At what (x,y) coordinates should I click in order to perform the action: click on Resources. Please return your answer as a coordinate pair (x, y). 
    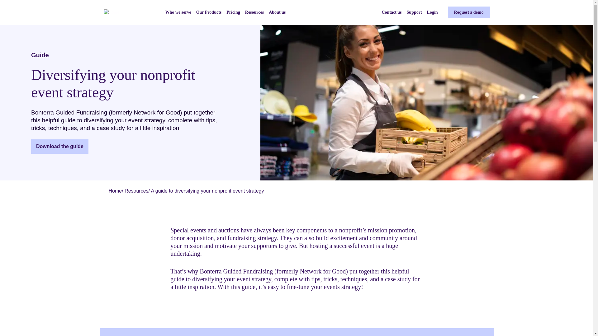
    Looking at the image, I should click on (254, 12).